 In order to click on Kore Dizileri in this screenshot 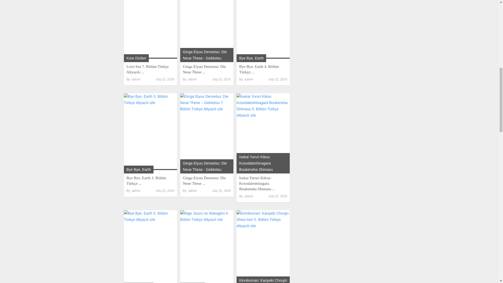, I will do `click(136, 58)`.